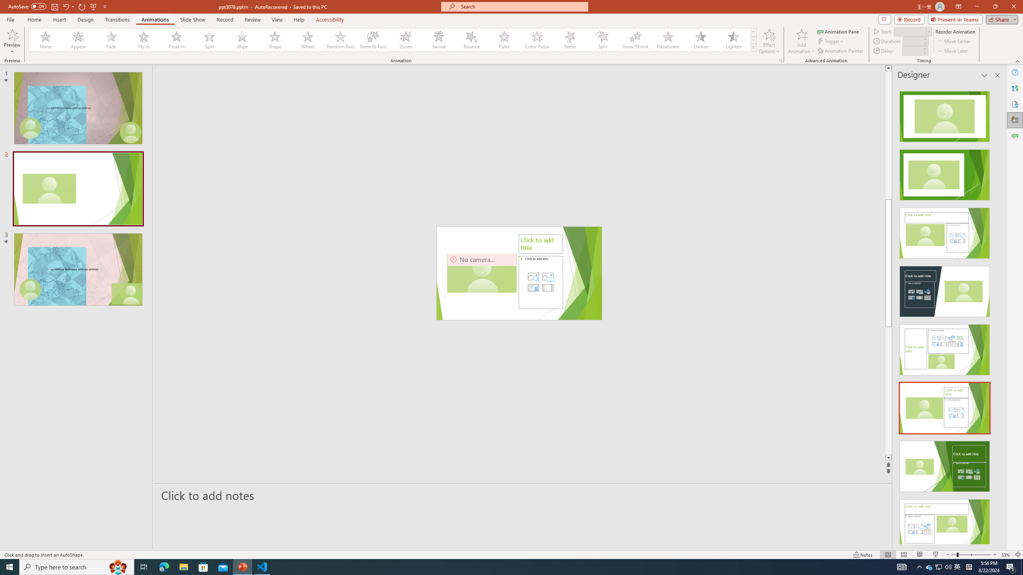  I want to click on Design Idea, so click(945, 522).